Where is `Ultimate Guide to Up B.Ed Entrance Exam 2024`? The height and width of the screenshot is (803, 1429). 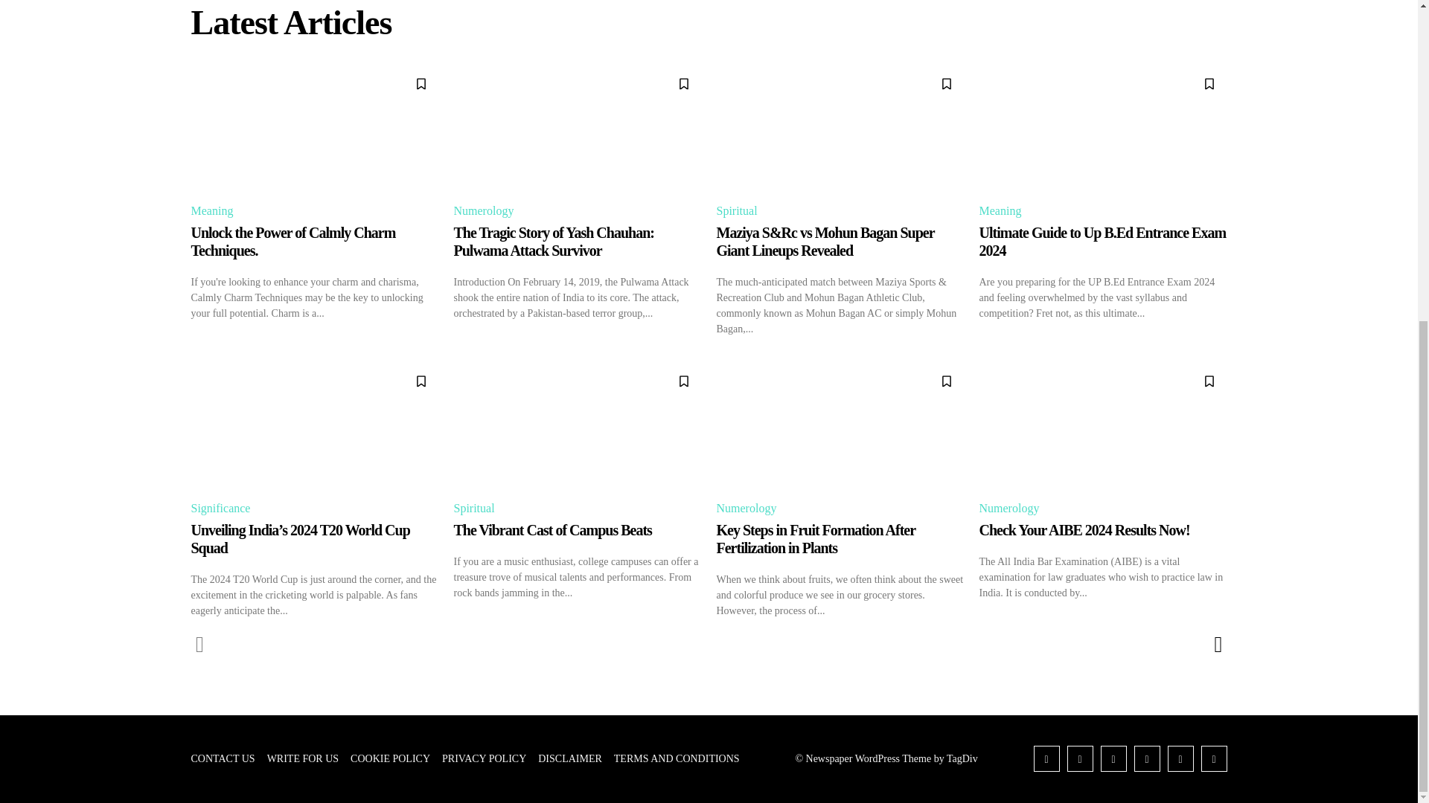
Ultimate Guide to Up B.Ed Entrance Exam 2024 is located at coordinates (1102, 241).